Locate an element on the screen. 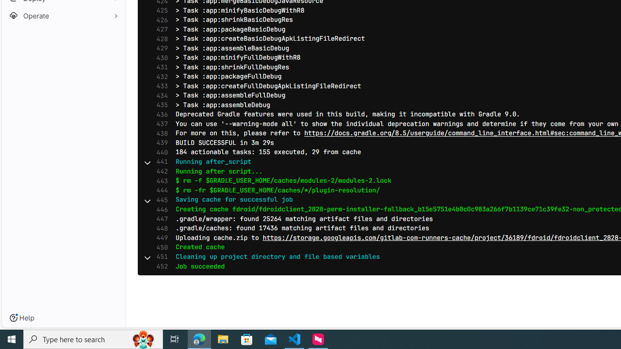  436 is located at coordinates (160, 114).